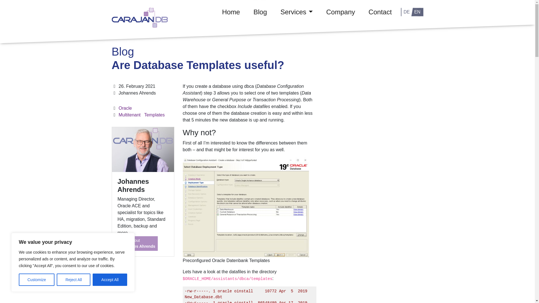 This screenshot has width=539, height=303. Describe the element at coordinates (406, 12) in the screenshot. I see `DE` at that location.